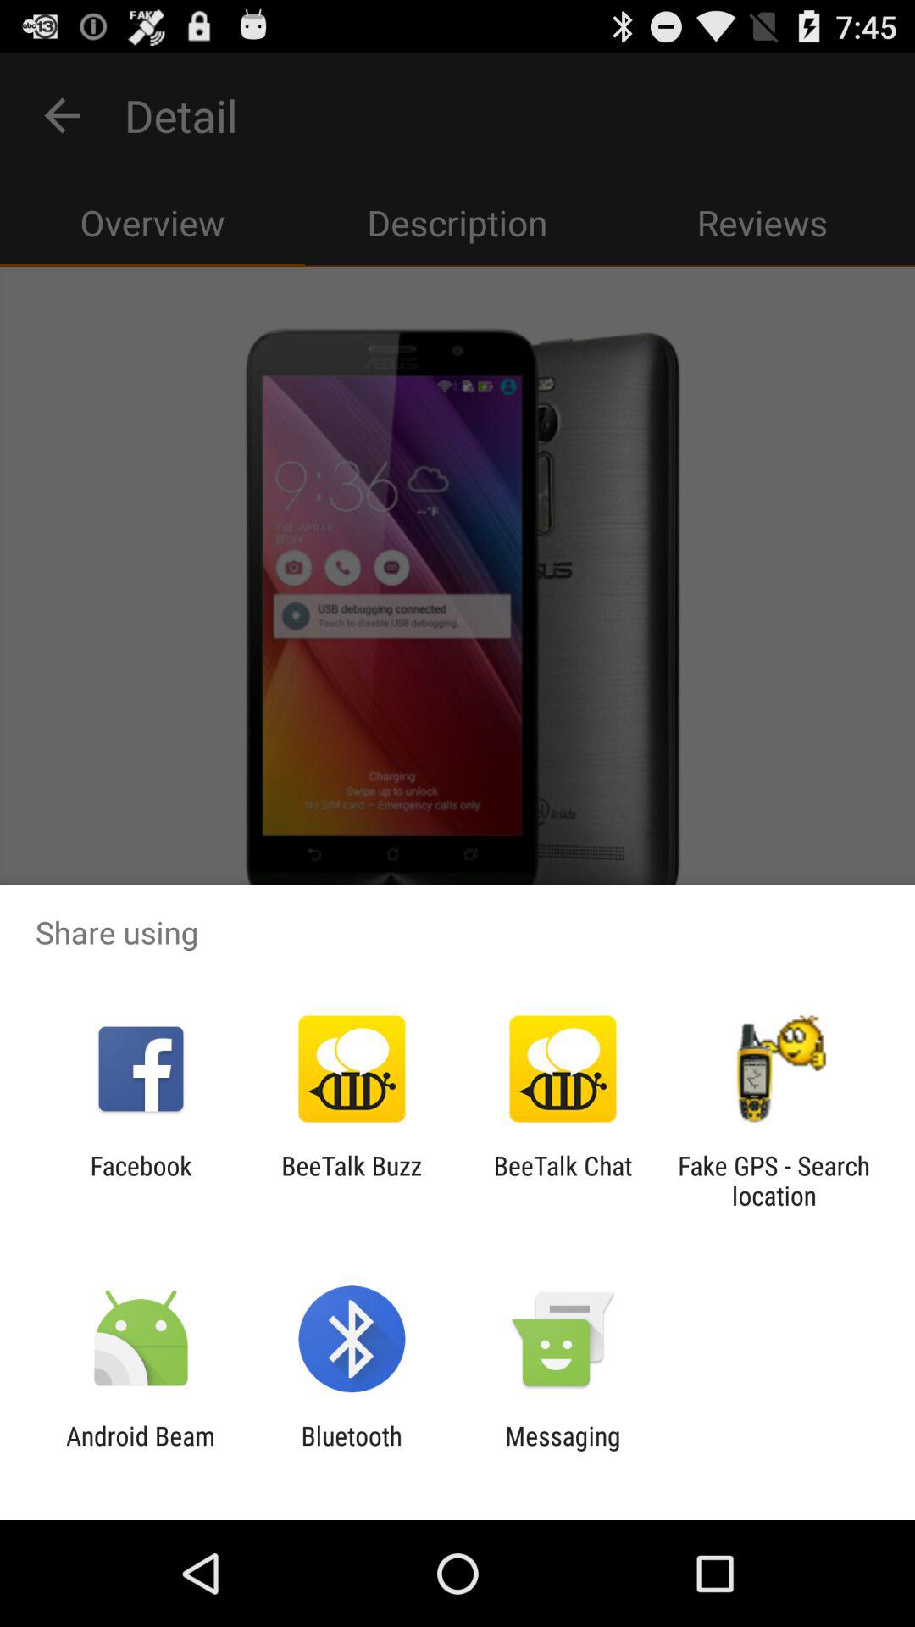  I want to click on tap the beetalk chat app, so click(563, 1180).